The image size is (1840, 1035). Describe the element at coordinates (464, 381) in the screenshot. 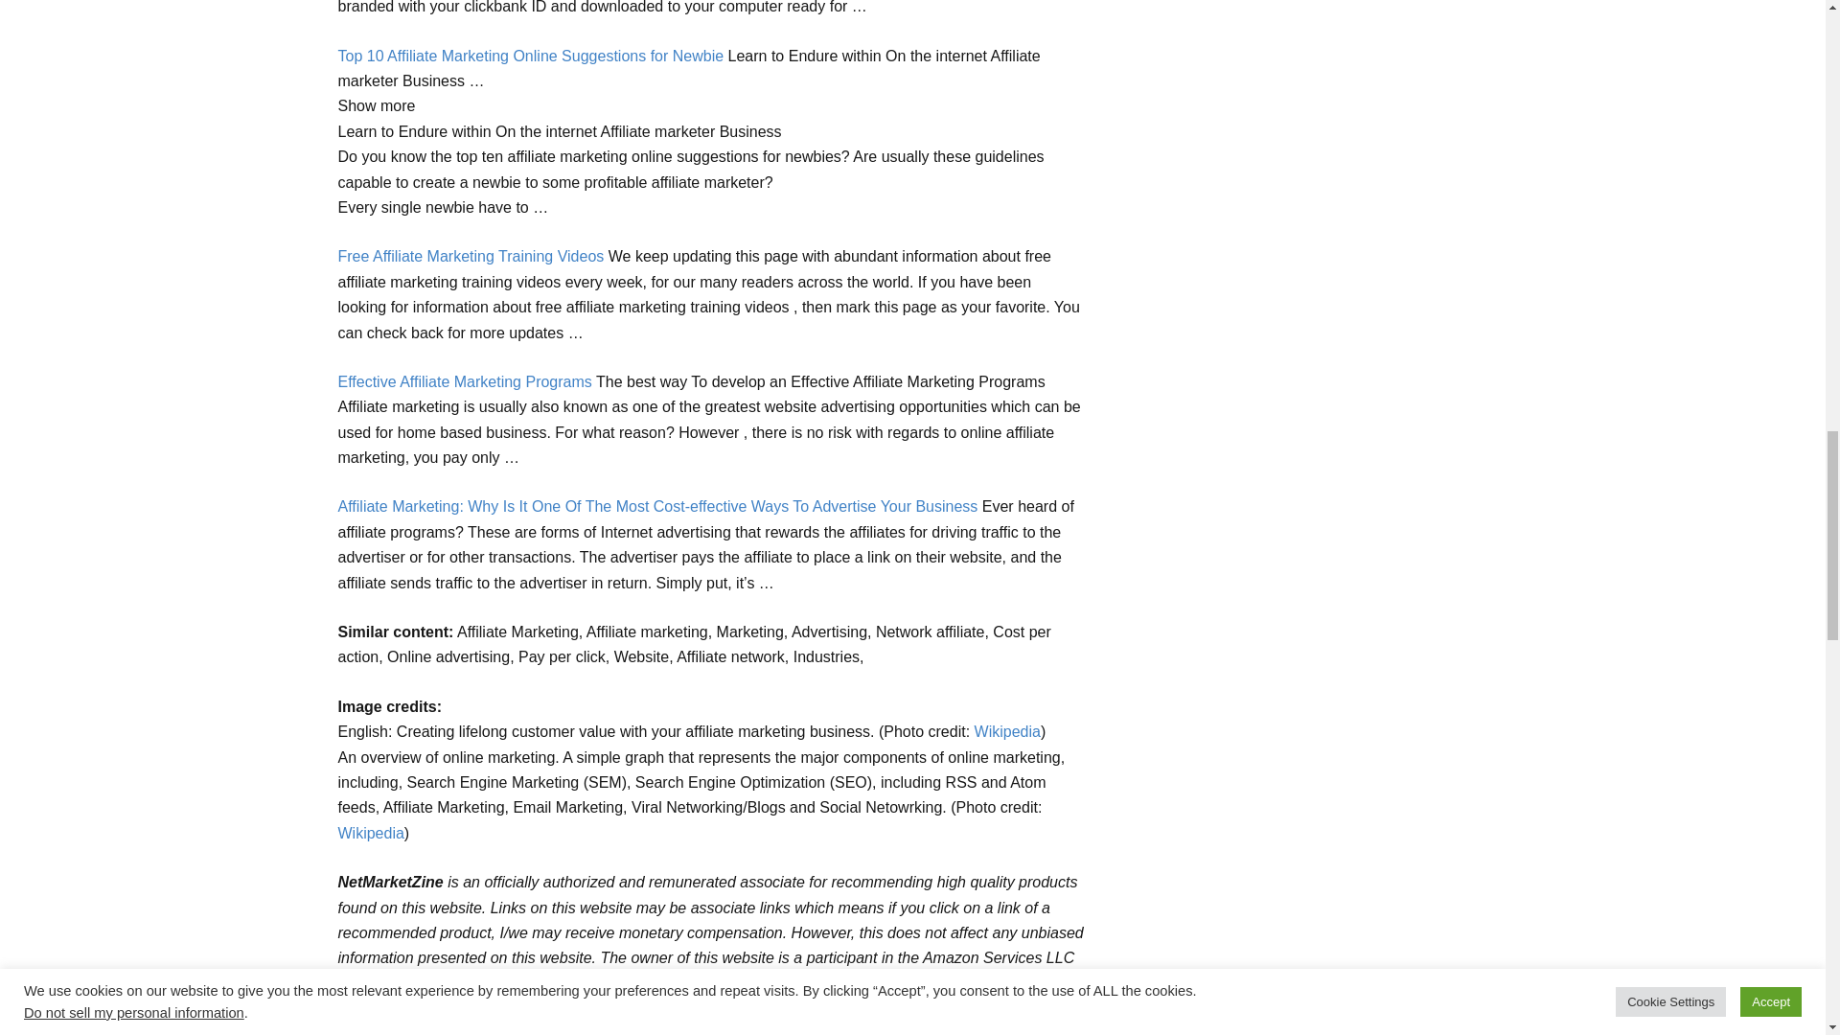

I see `Effective Affiliate Marketing Programs` at that location.